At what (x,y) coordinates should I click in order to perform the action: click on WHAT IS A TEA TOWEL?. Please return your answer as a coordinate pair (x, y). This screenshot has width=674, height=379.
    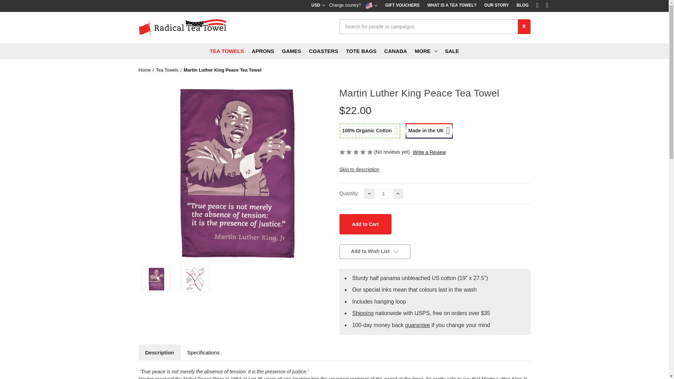
    Looking at the image, I should click on (451, 6).